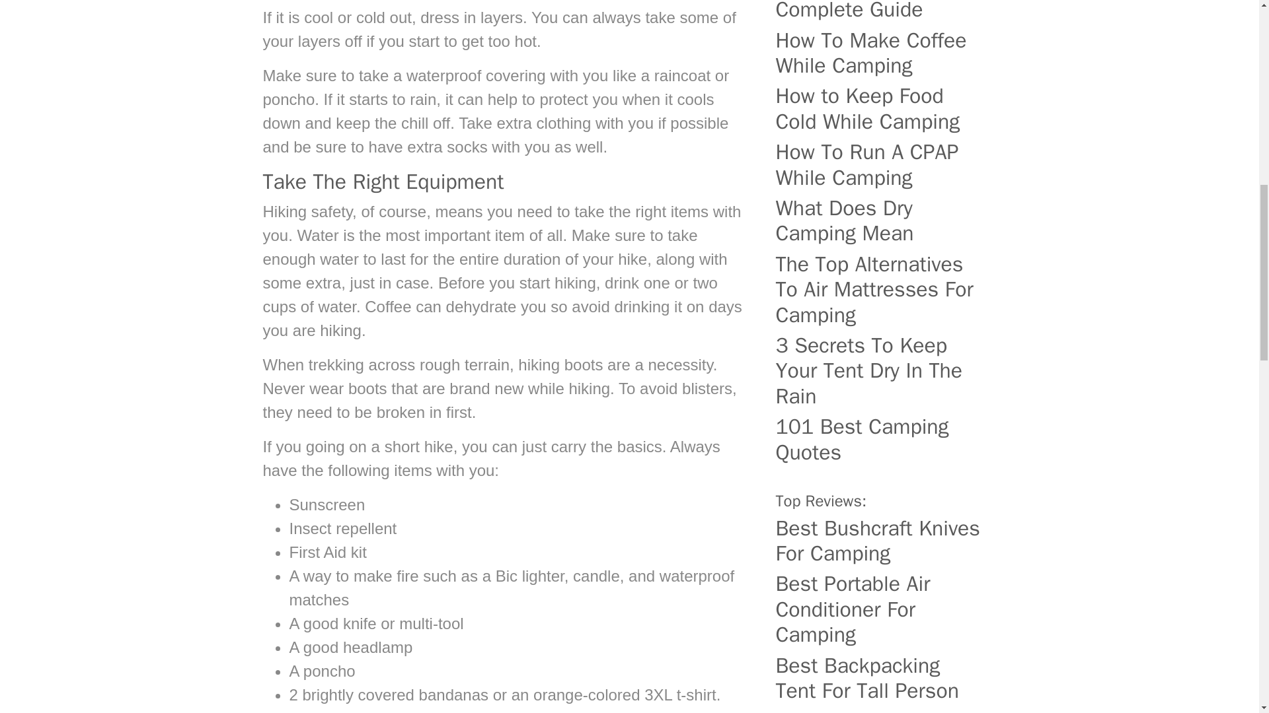 Image resolution: width=1269 pixels, height=713 pixels. Describe the element at coordinates (880, 609) in the screenshot. I see `Best Portable Air Conditioner For Camping` at that location.